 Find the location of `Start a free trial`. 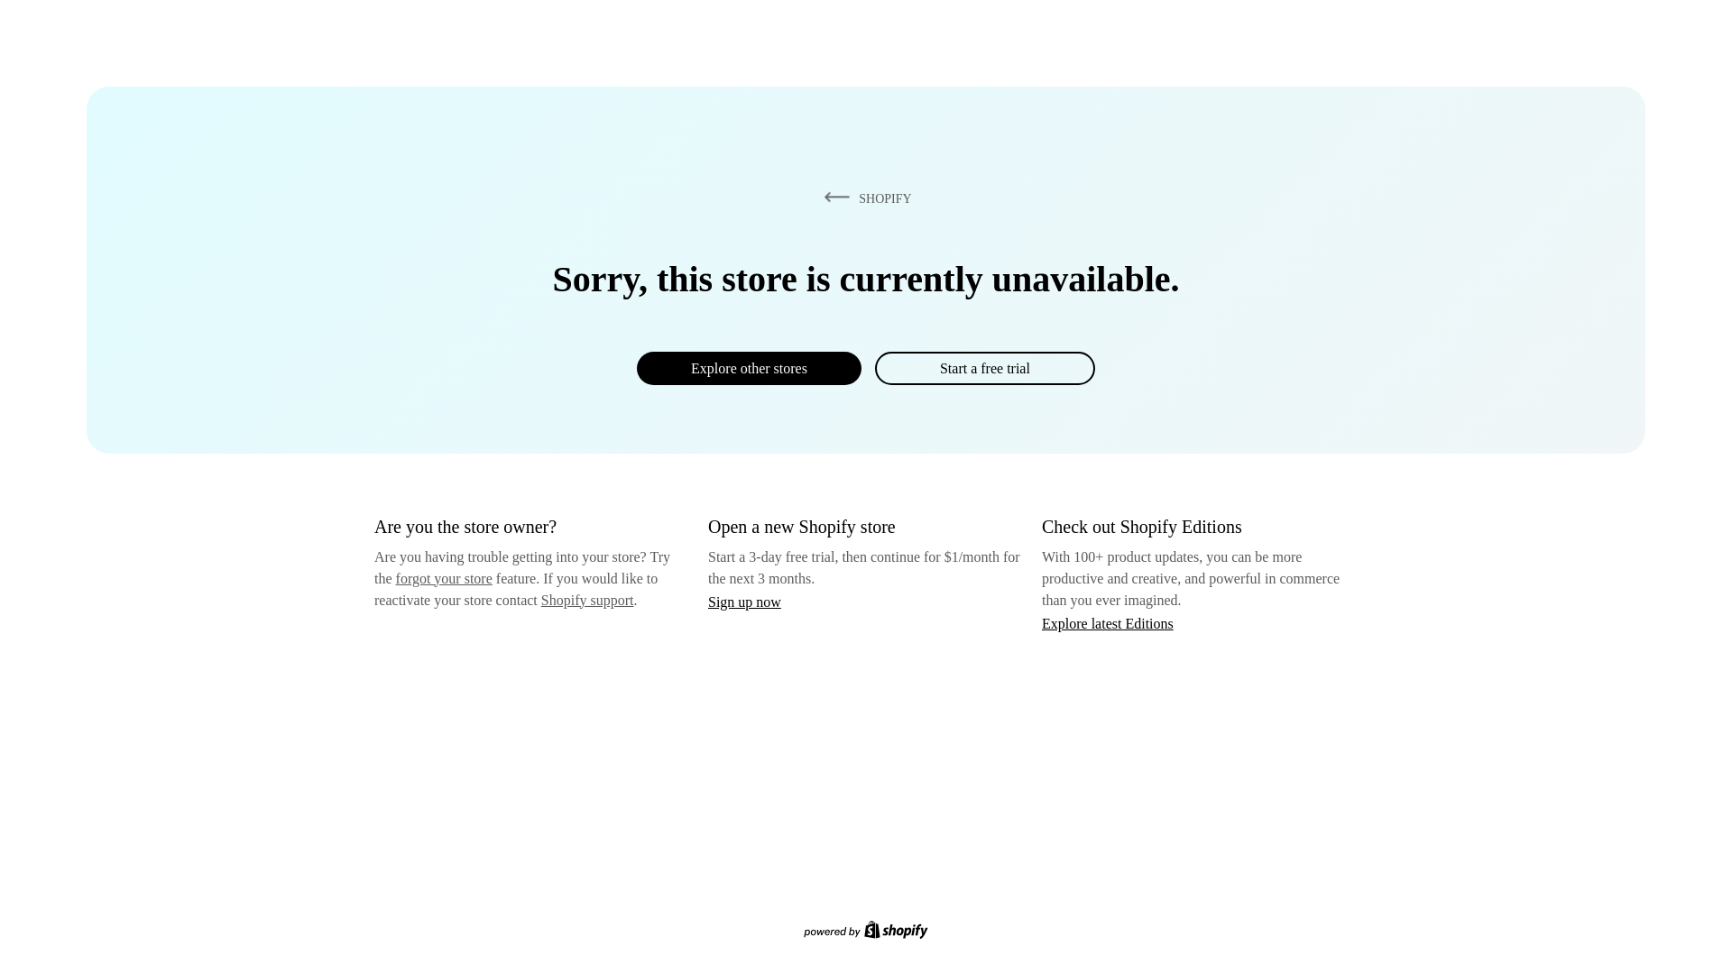

Start a free trial is located at coordinates (984, 368).